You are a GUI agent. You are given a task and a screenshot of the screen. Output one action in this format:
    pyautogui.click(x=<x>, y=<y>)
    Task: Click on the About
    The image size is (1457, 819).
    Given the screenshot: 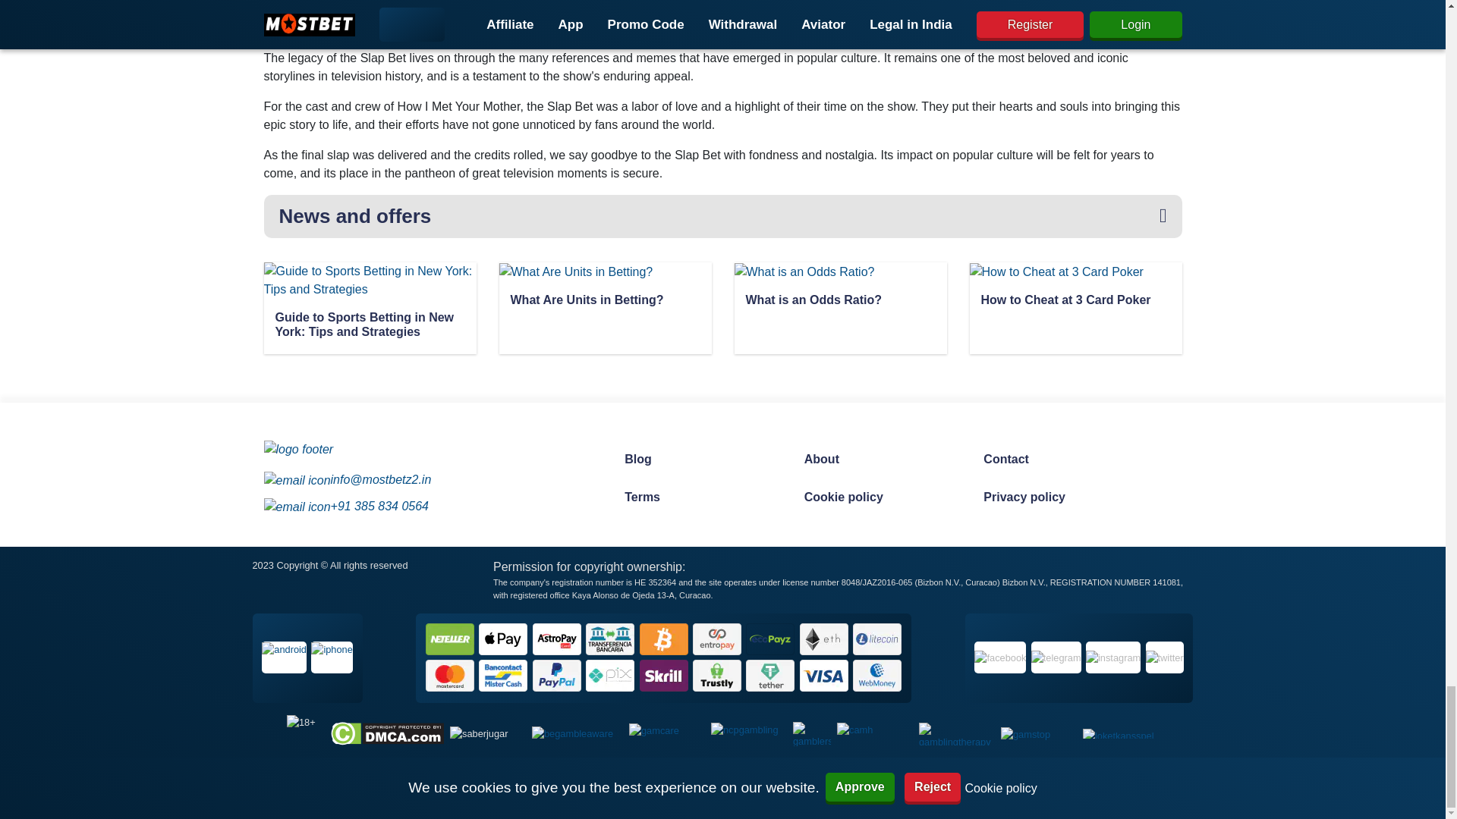 What is the action you would take?
    pyautogui.click(x=879, y=460)
    